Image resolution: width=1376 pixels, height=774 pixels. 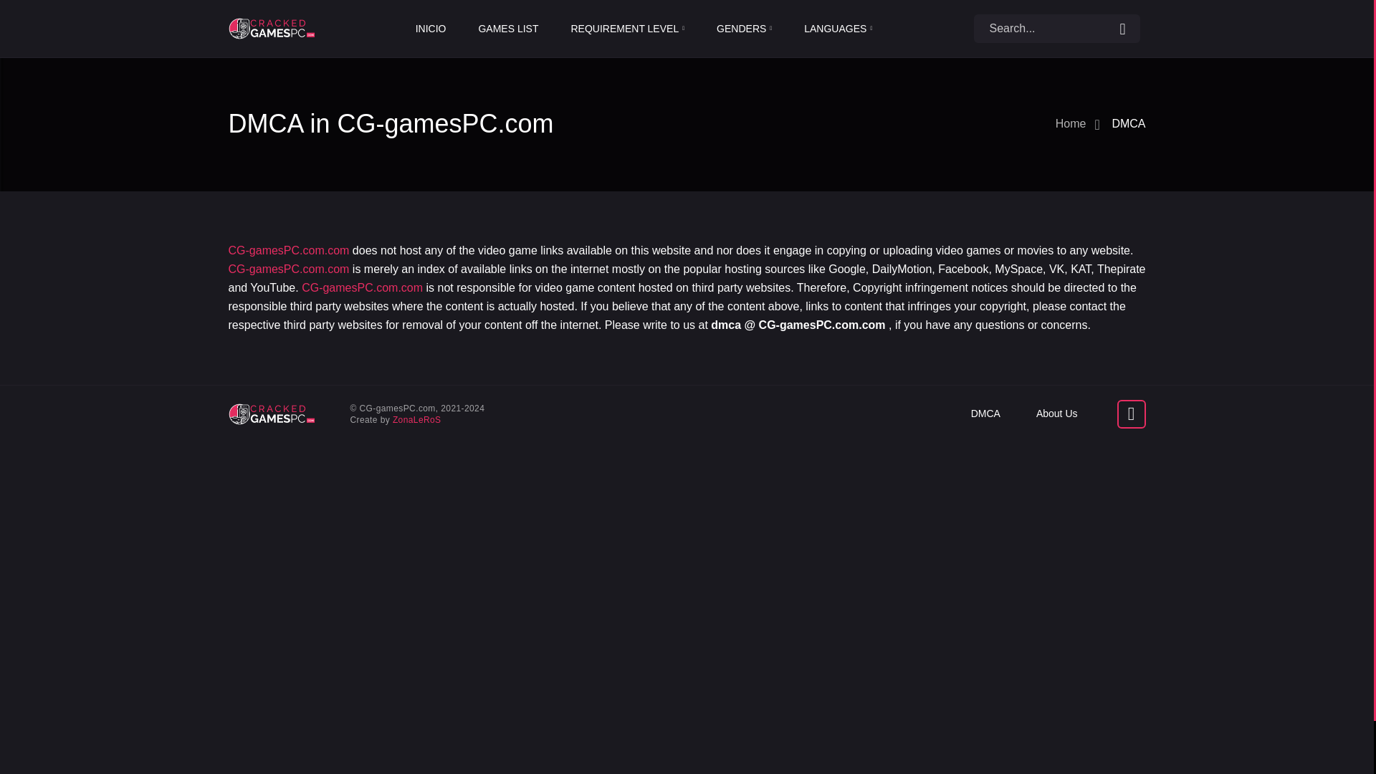 What do you see at coordinates (627, 29) in the screenshot?
I see `REQUIREMENT LEVEL` at bounding box center [627, 29].